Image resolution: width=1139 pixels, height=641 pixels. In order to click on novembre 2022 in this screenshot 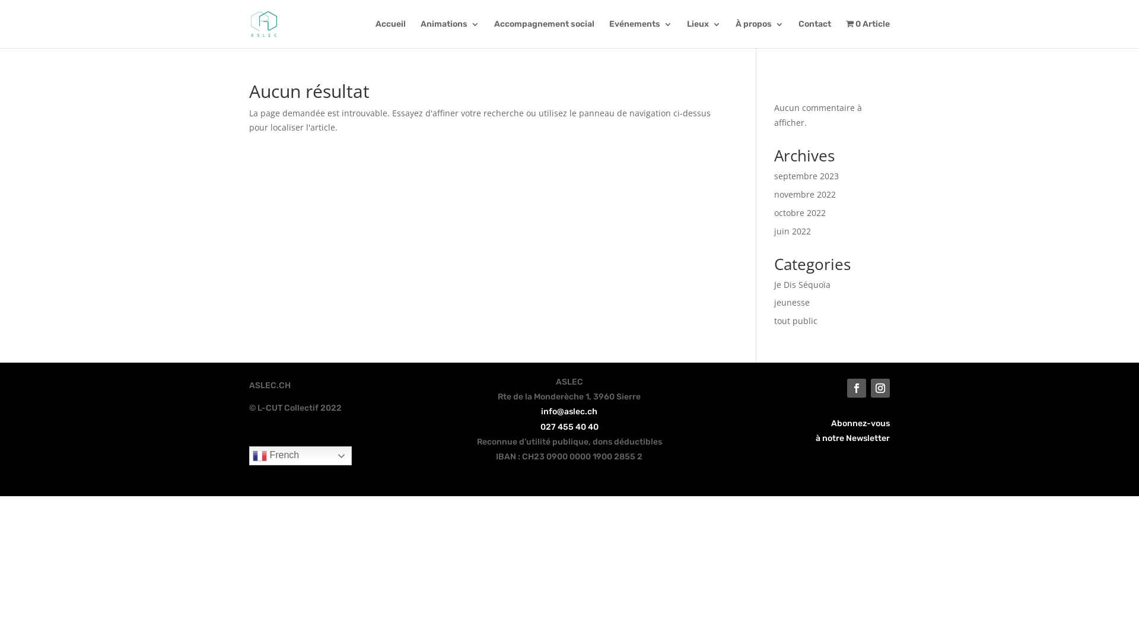, I will do `click(805, 195)`.